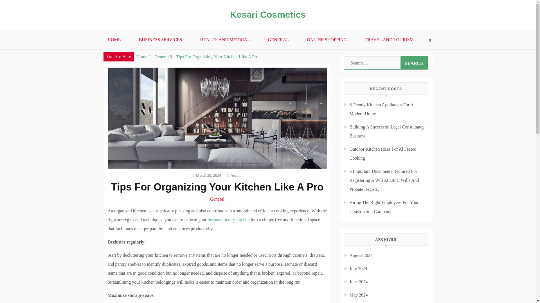 The image size is (540, 303). I want to click on HEALTH AND MEDICAL, so click(225, 40).